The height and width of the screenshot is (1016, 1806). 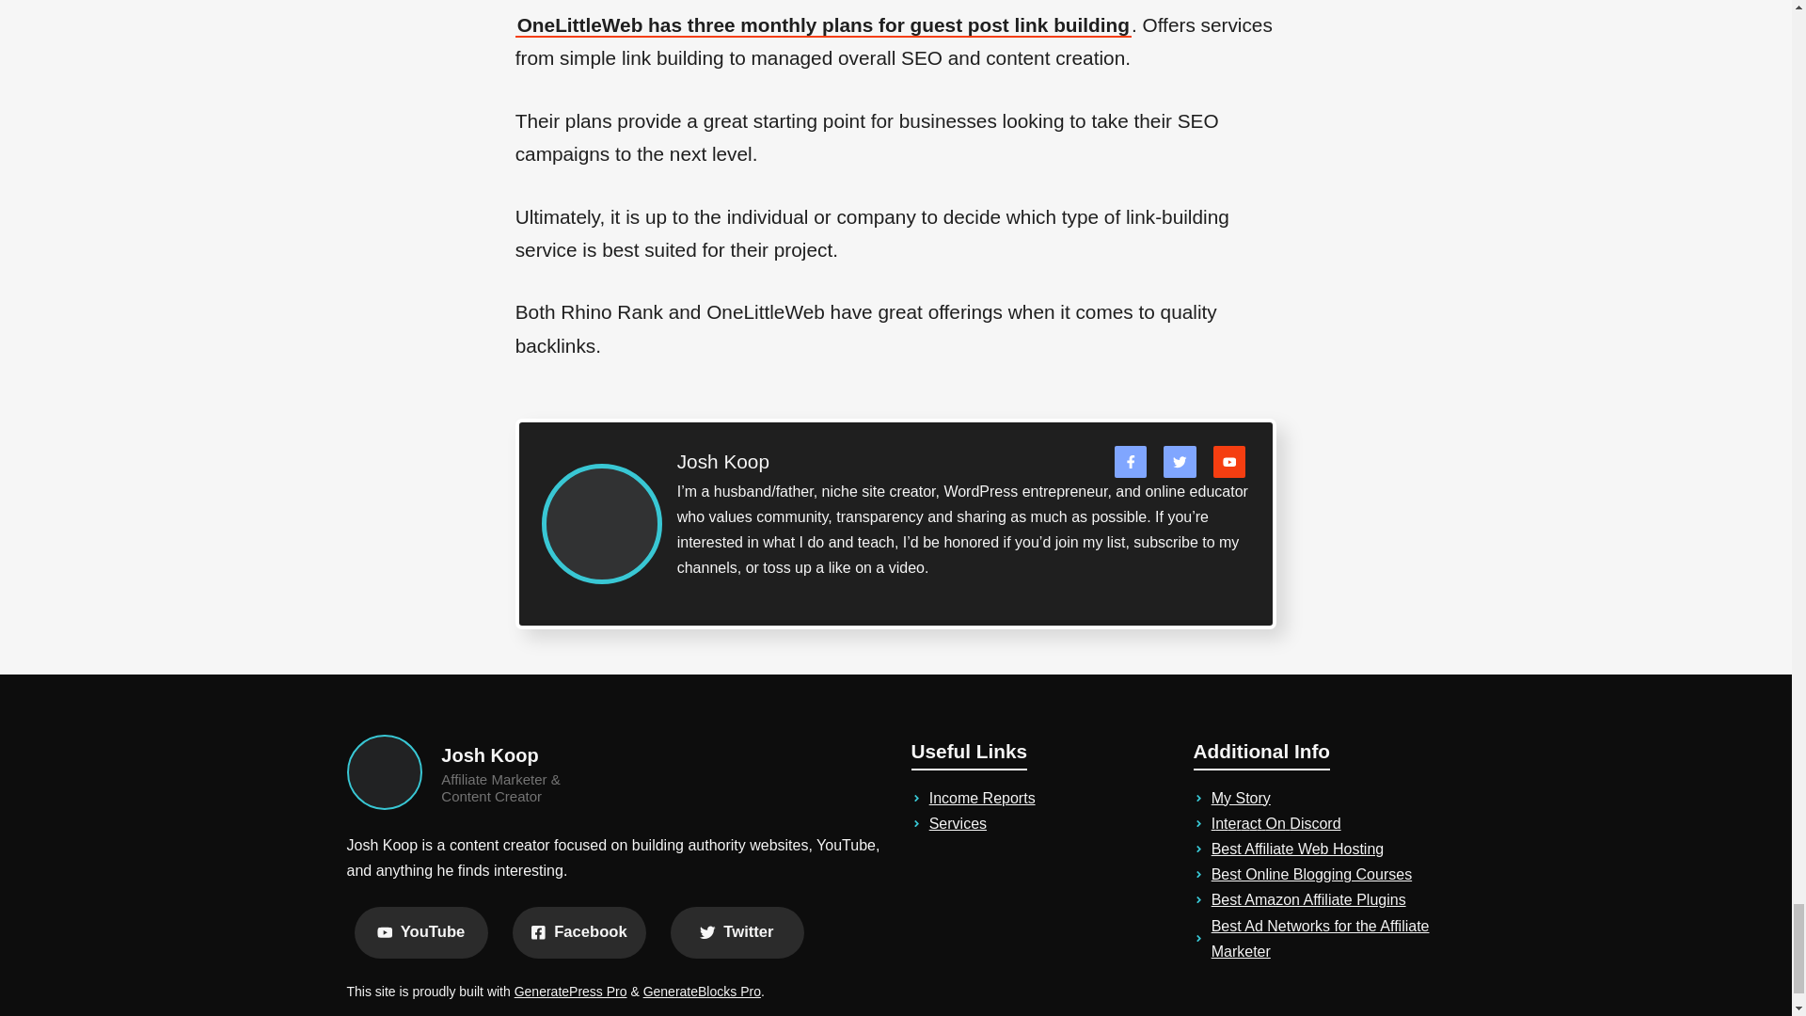 What do you see at coordinates (702, 992) in the screenshot?
I see `GenerateBlocks Pro` at bounding box center [702, 992].